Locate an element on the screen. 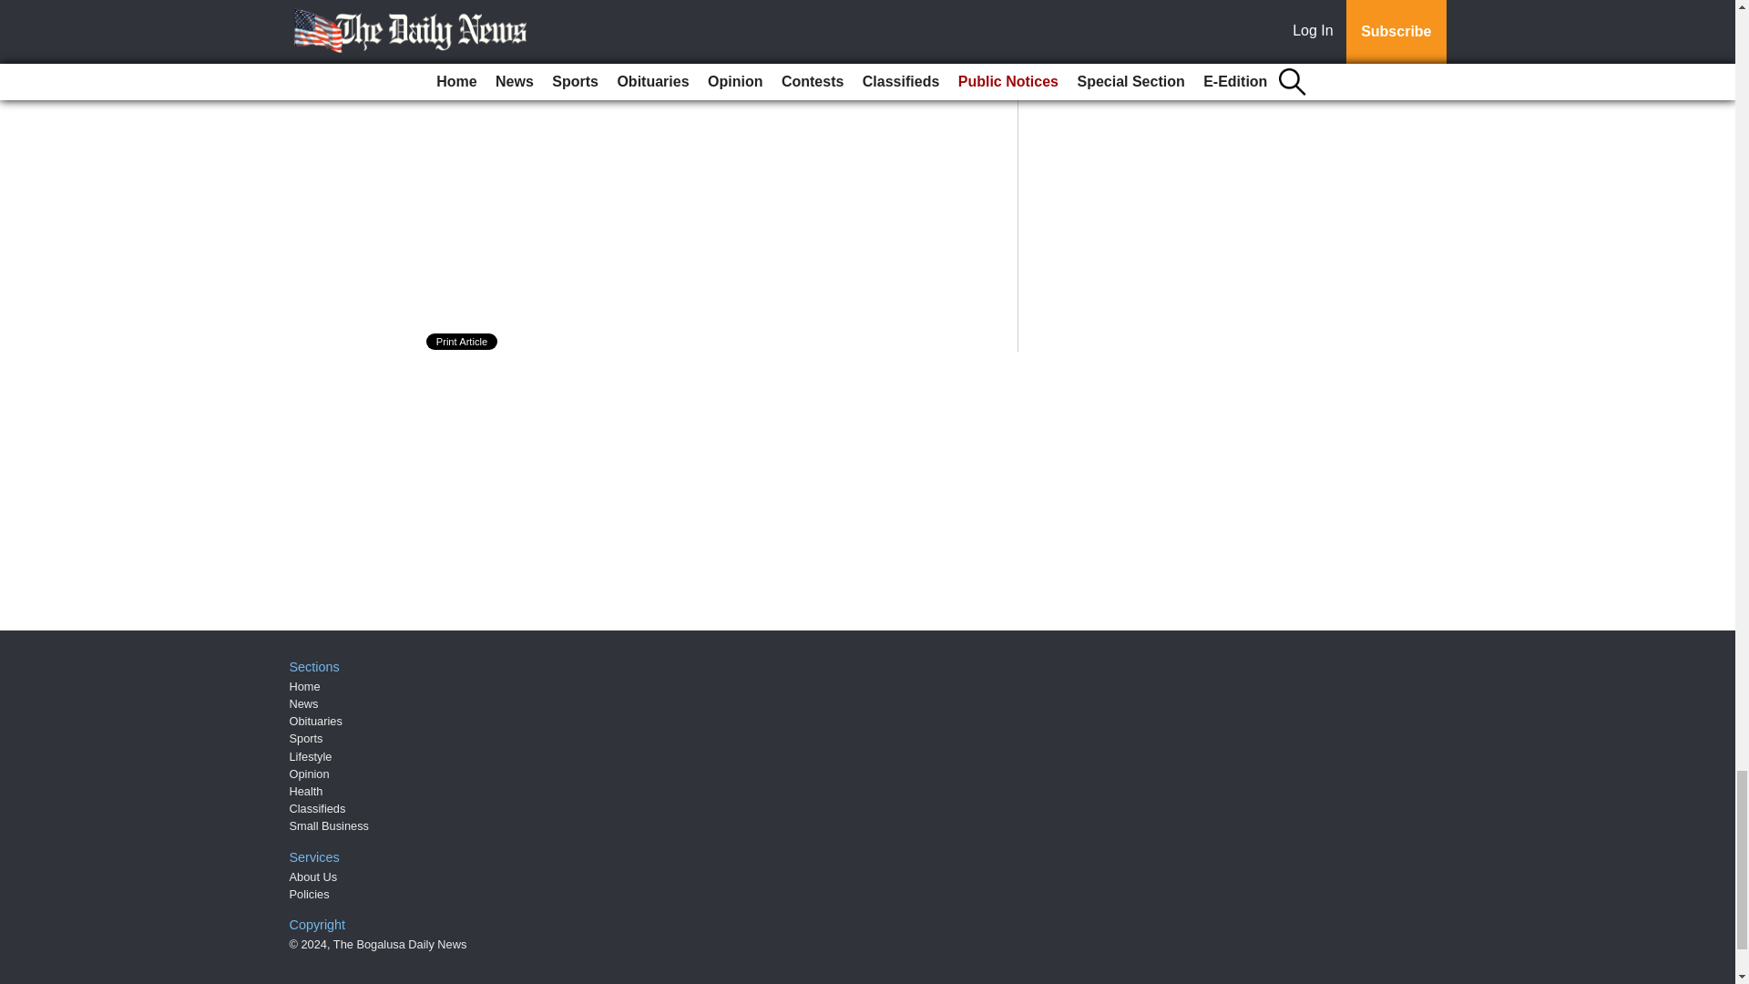  Home is located at coordinates (304, 687).